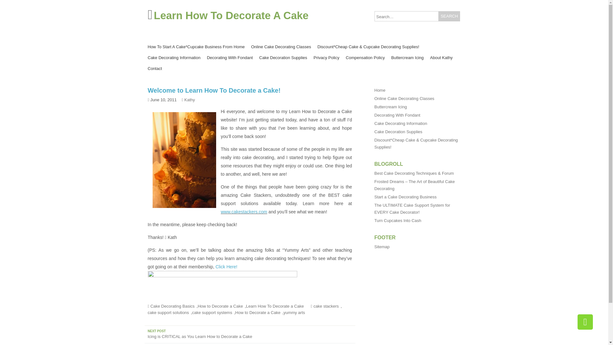 Image resolution: width=613 pixels, height=345 pixels. What do you see at coordinates (259, 312) in the screenshot?
I see `How to Decorate a Cake` at bounding box center [259, 312].